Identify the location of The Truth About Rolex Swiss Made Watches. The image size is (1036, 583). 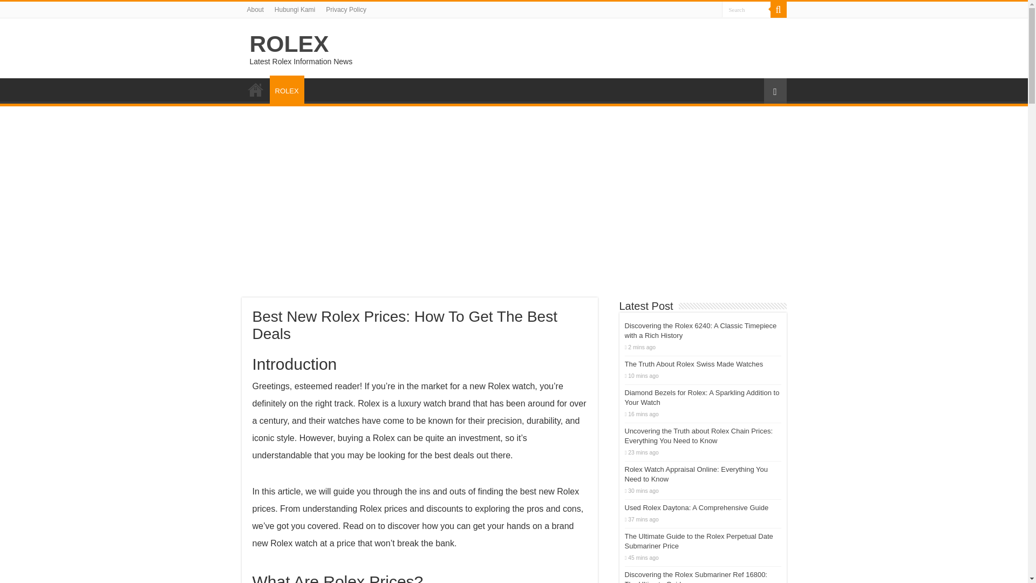
(694, 364).